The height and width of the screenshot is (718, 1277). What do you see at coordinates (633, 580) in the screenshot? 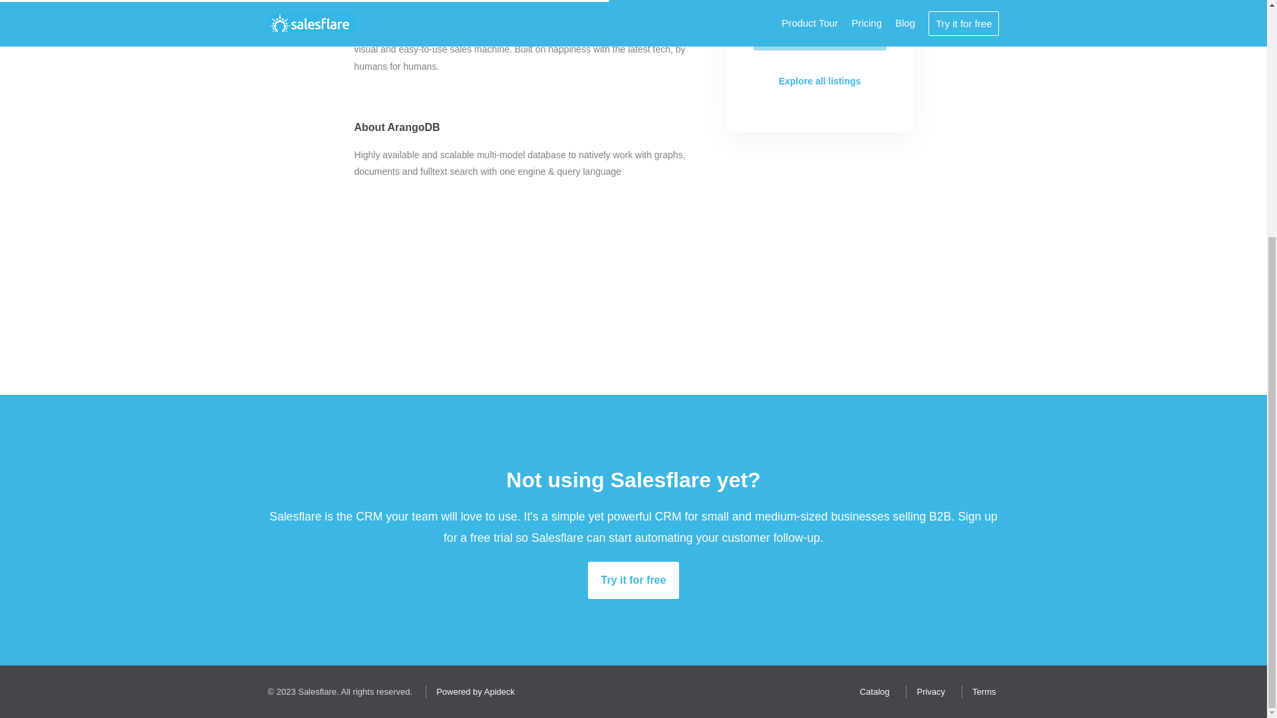
I see `Try it for free` at bounding box center [633, 580].